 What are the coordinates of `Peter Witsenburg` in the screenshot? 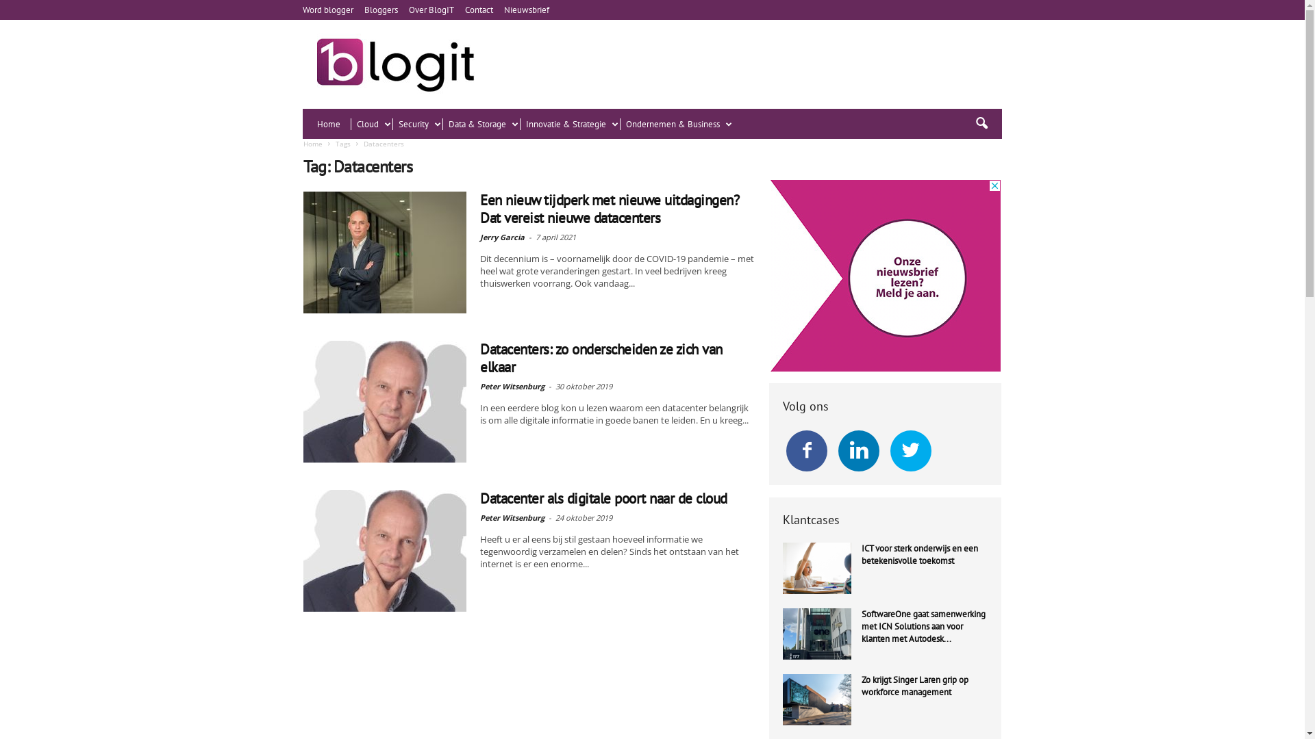 It's located at (512, 386).